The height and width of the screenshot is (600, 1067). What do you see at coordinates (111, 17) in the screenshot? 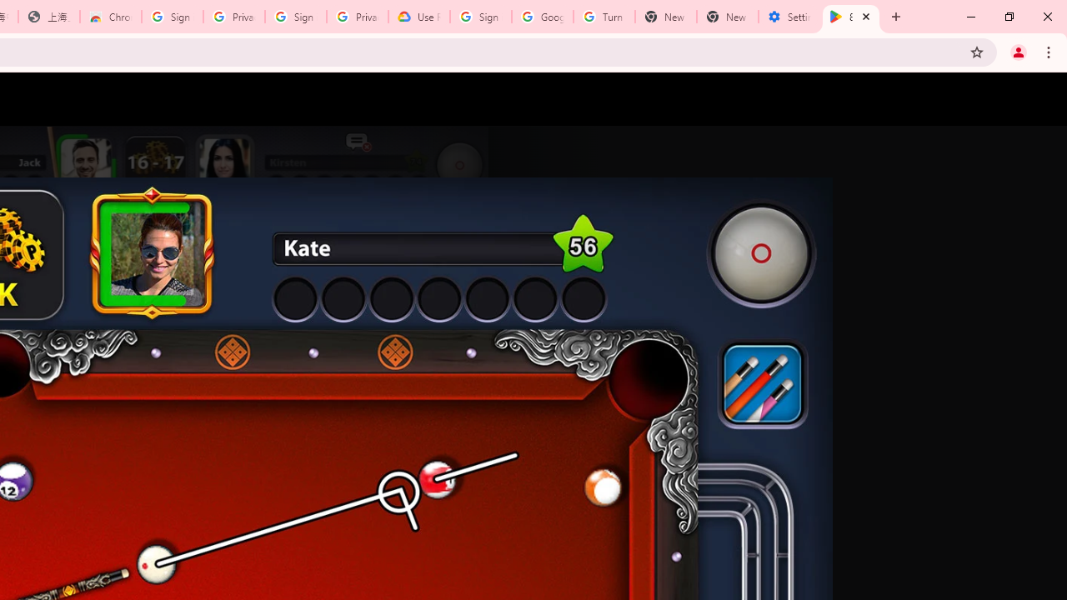
I see `Chrome Web Store - Color themes by Chrome` at bounding box center [111, 17].